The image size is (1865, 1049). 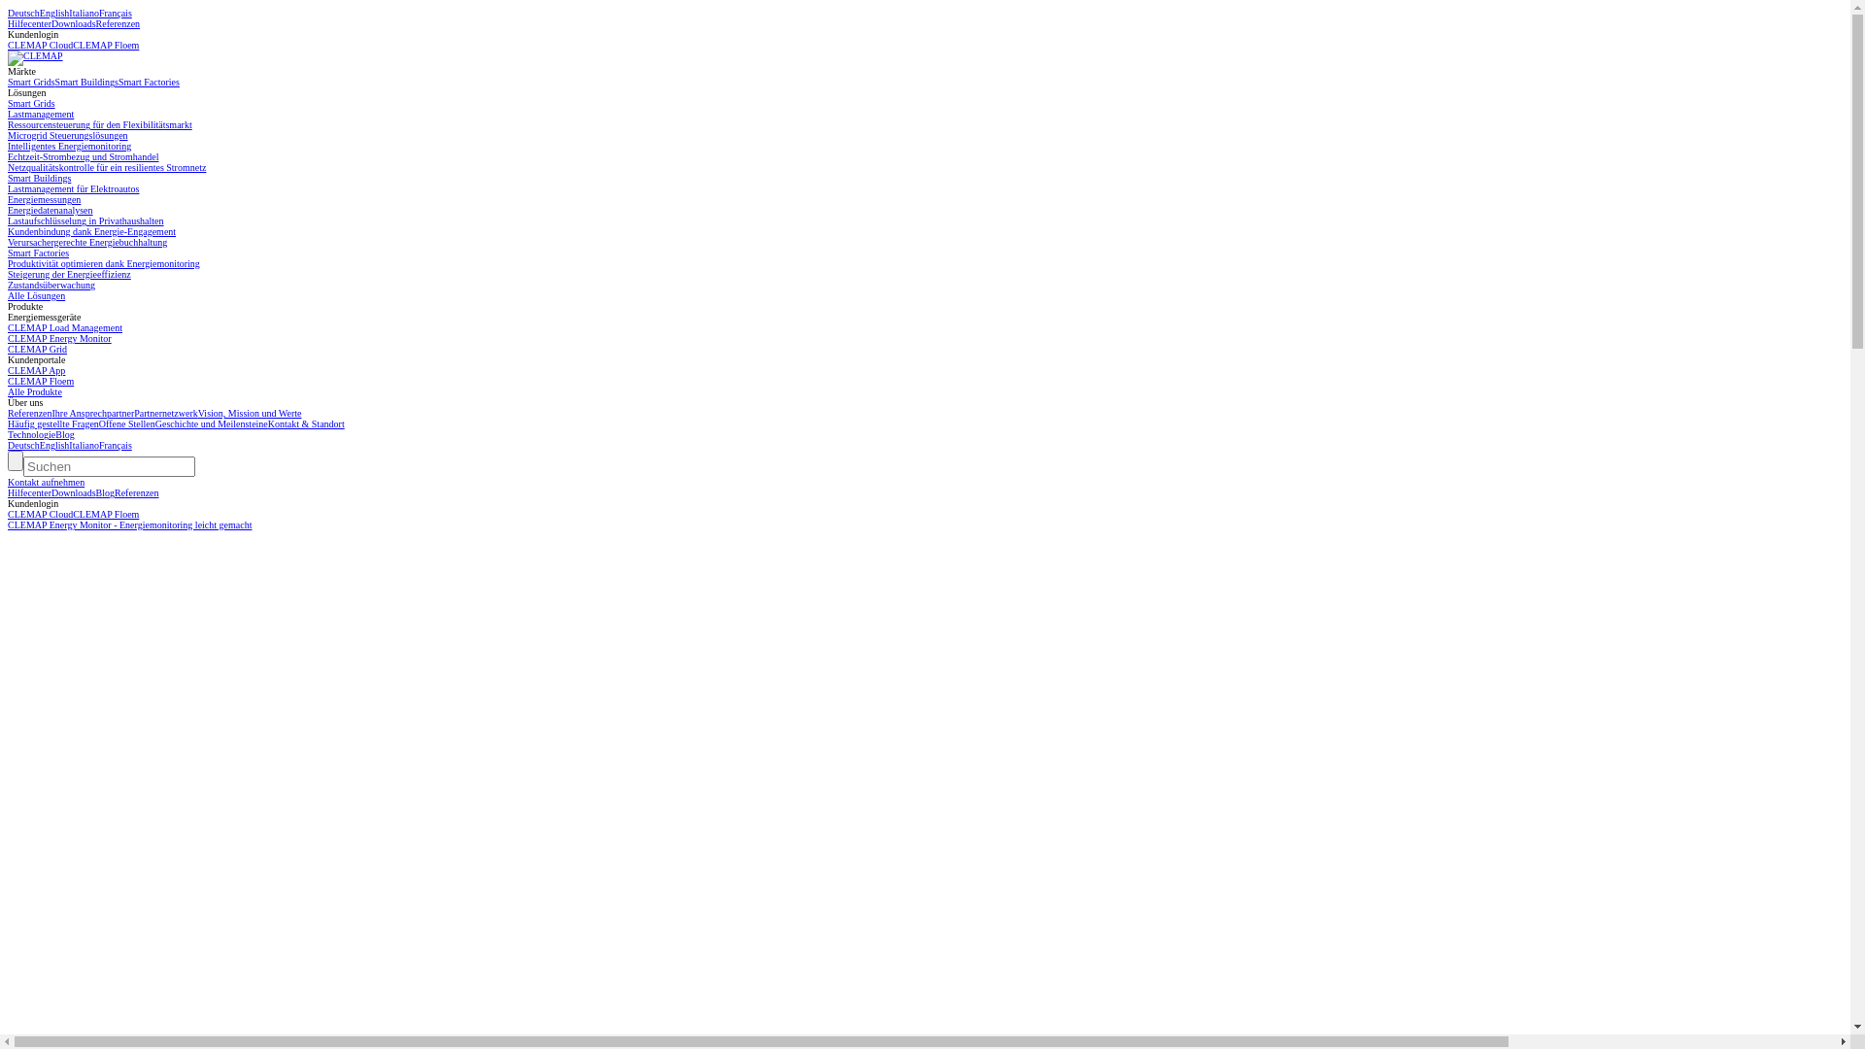 I want to click on CLEMAP Cloud, so click(x=41, y=515).